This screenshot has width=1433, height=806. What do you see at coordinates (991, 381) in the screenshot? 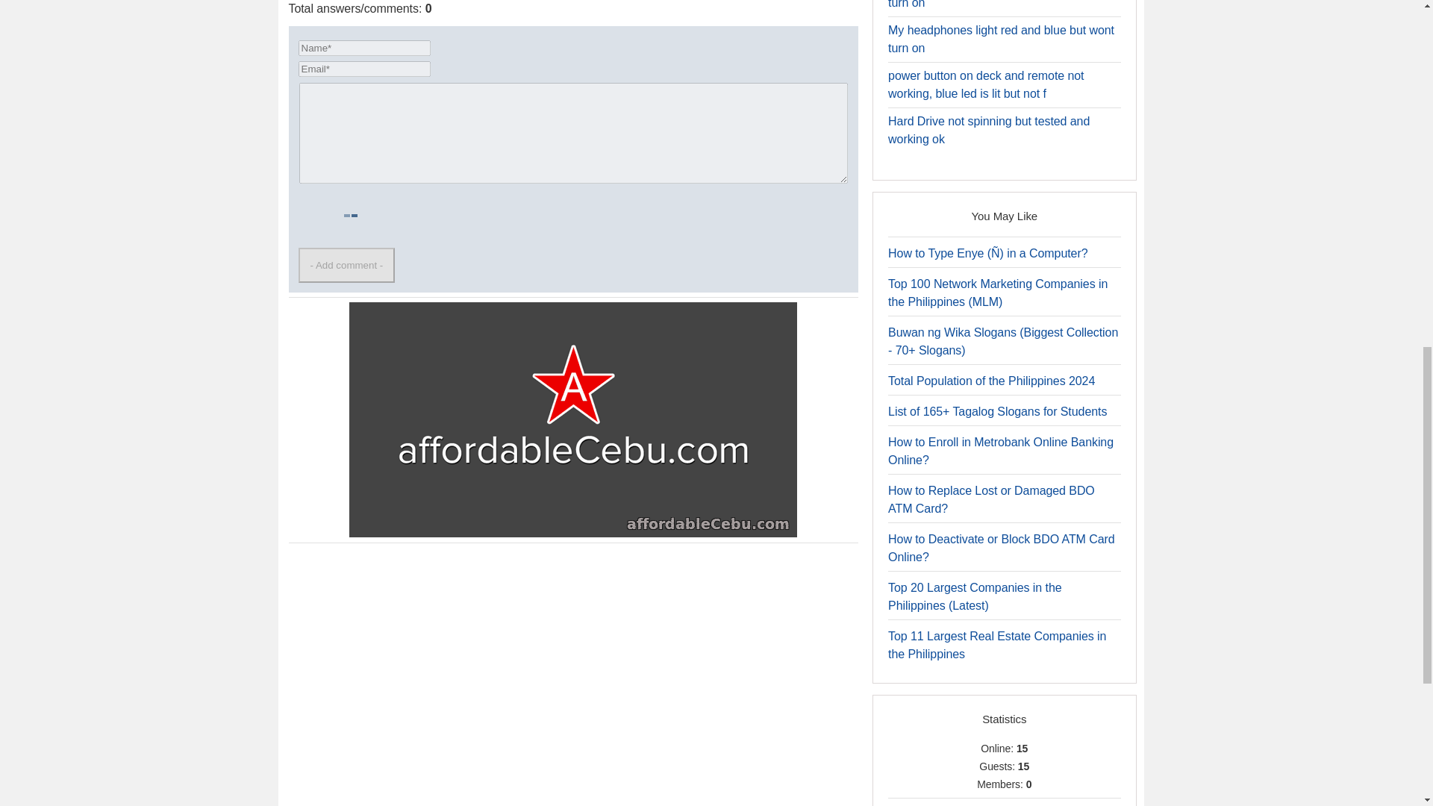
I see `Total Population of the Philippines 2024` at bounding box center [991, 381].